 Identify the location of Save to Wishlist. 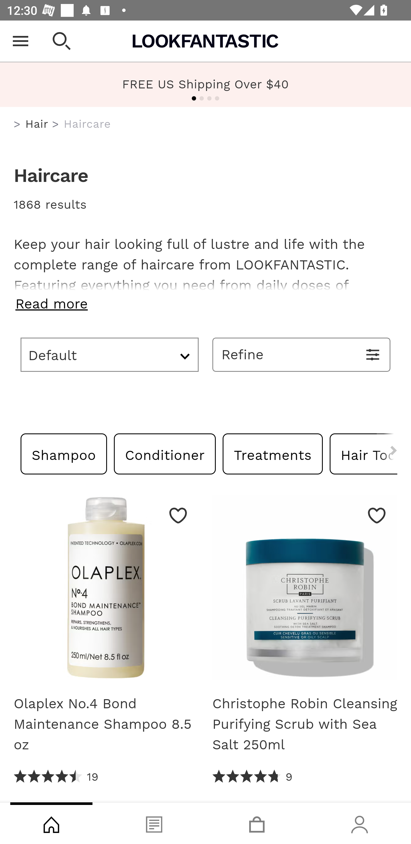
(377, 515).